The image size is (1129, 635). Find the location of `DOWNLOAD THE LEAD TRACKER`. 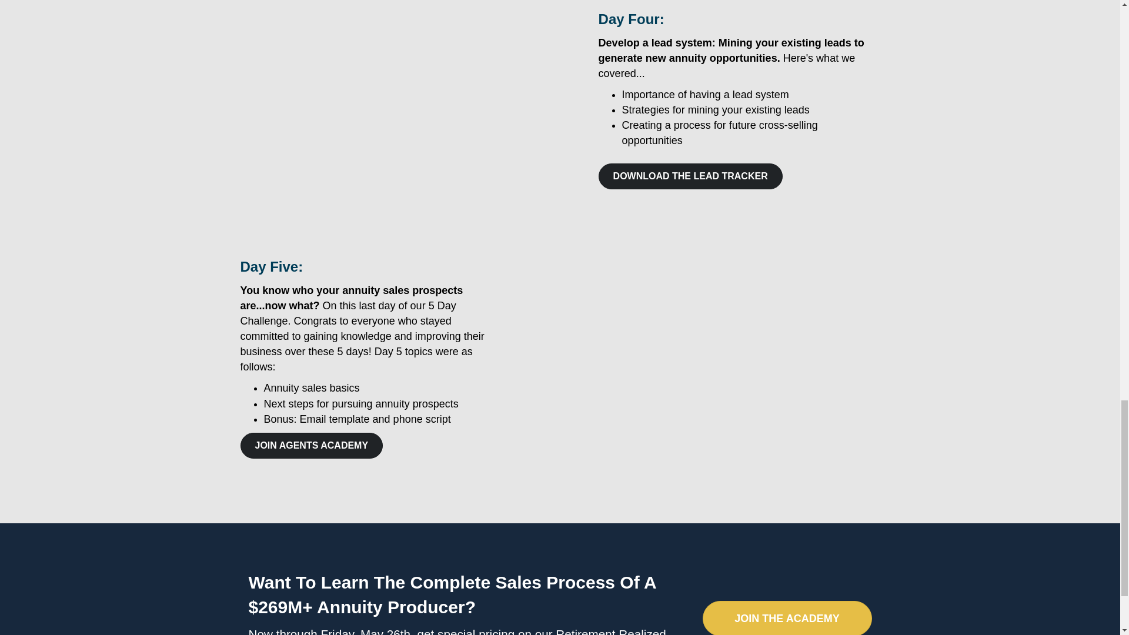

DOWNLOAD THE LEAD TRACKER is located at coordinates (690, 176).